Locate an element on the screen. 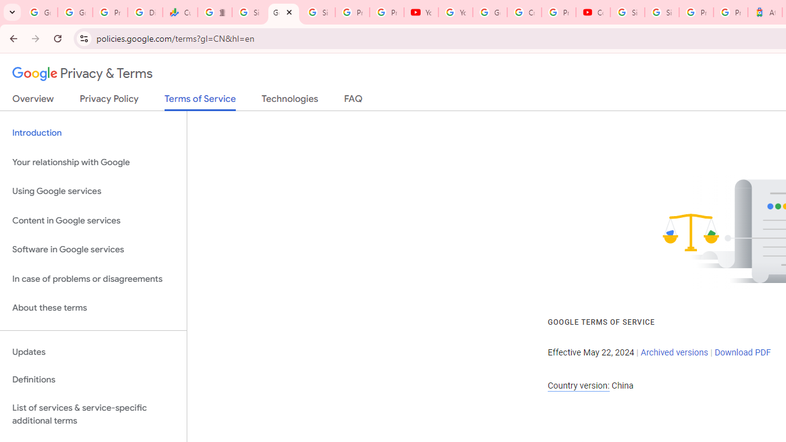  Create your Google Account is located at coordinates (524, 12).